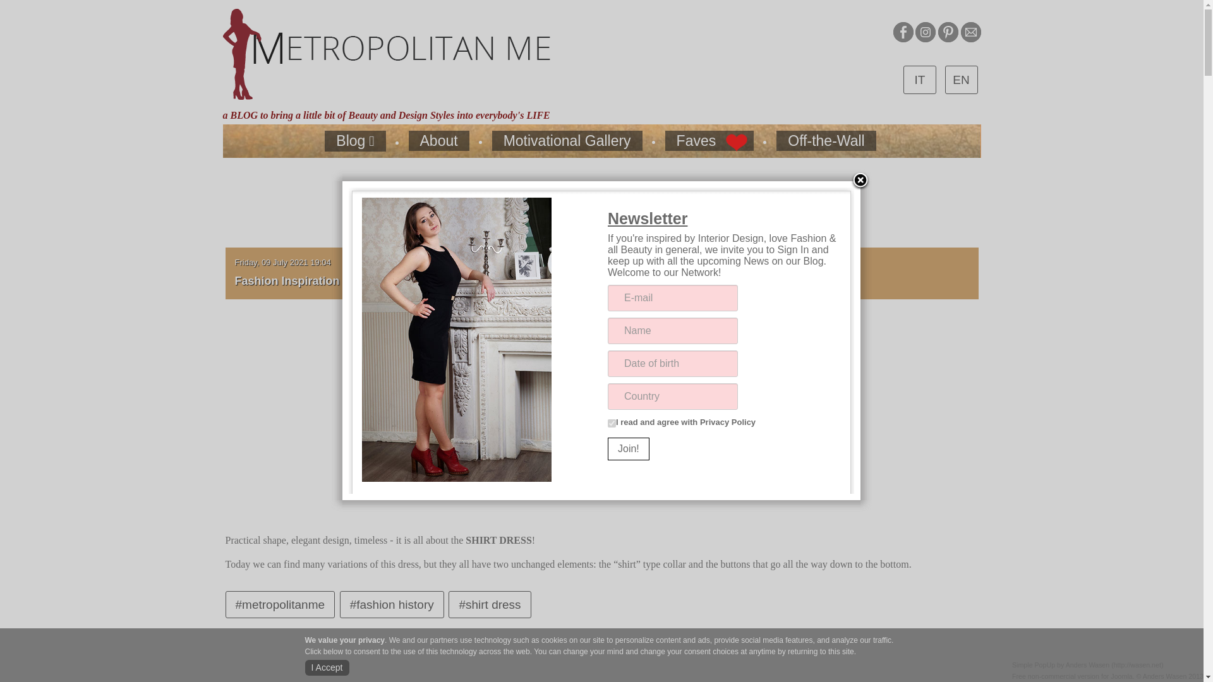  What do you see at coordinates (601, 403) in the screenshot?
I see `A small history of the SHIRT DRESS` at bounding box center [601, 403].